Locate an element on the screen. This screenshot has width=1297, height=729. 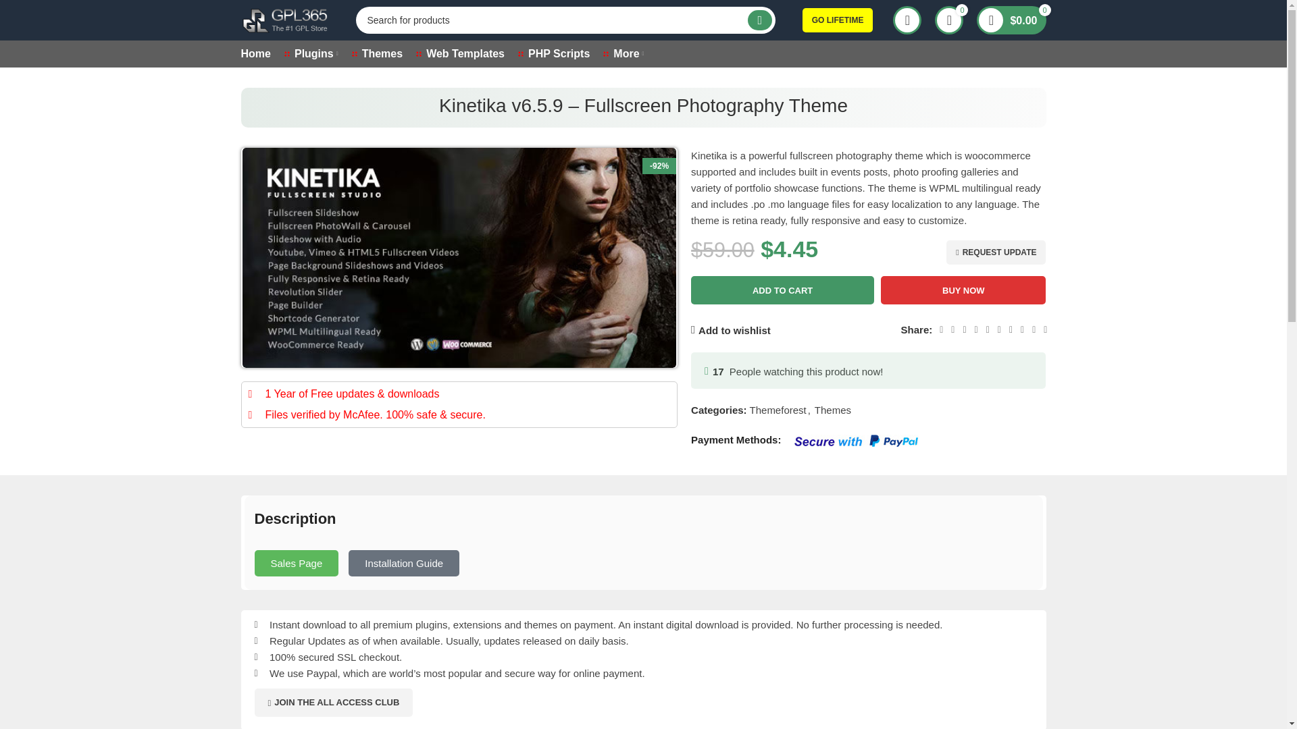
Installation Guide is located at coordinates (404, 563).